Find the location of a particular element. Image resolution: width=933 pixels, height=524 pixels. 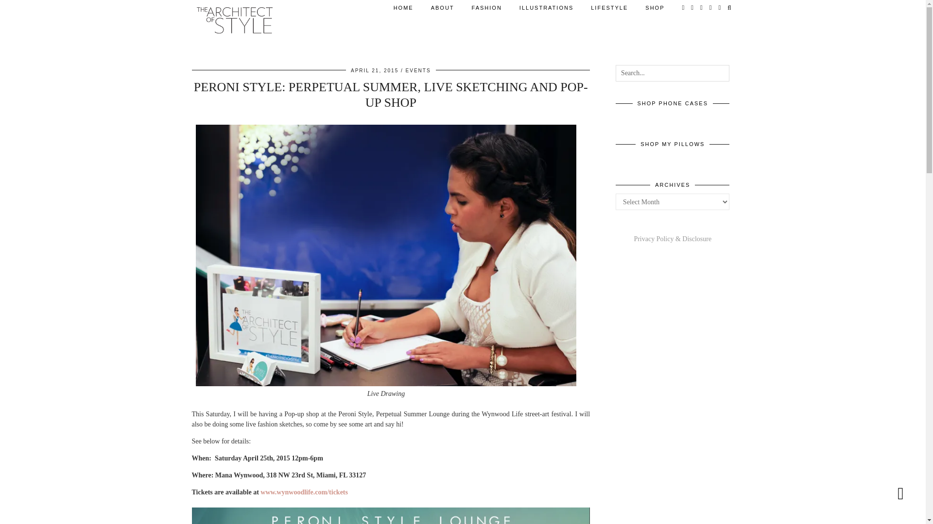

HOME is located at coordinates (403, 8).